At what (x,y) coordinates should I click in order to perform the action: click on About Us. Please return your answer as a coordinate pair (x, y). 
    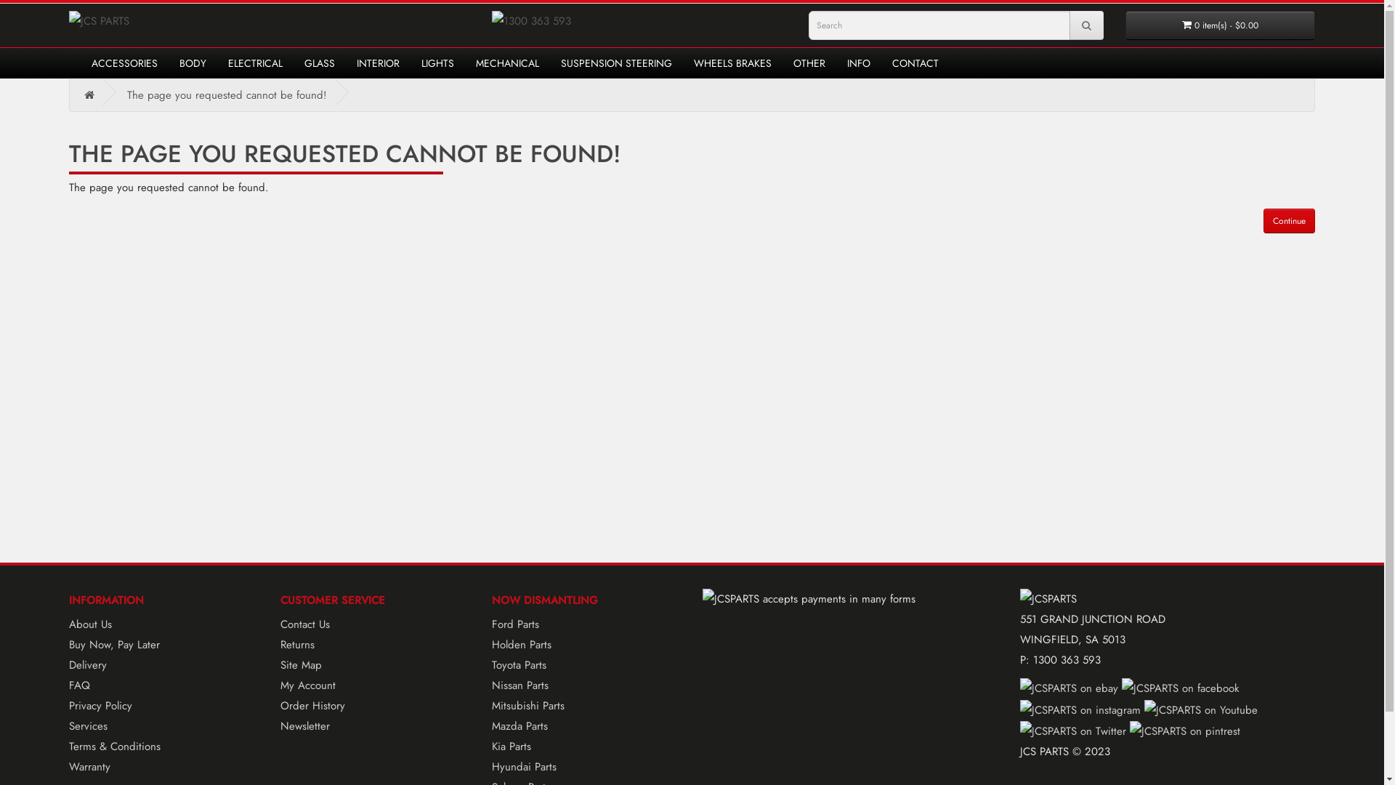
    Looking at the image, I should click on (90, 624).